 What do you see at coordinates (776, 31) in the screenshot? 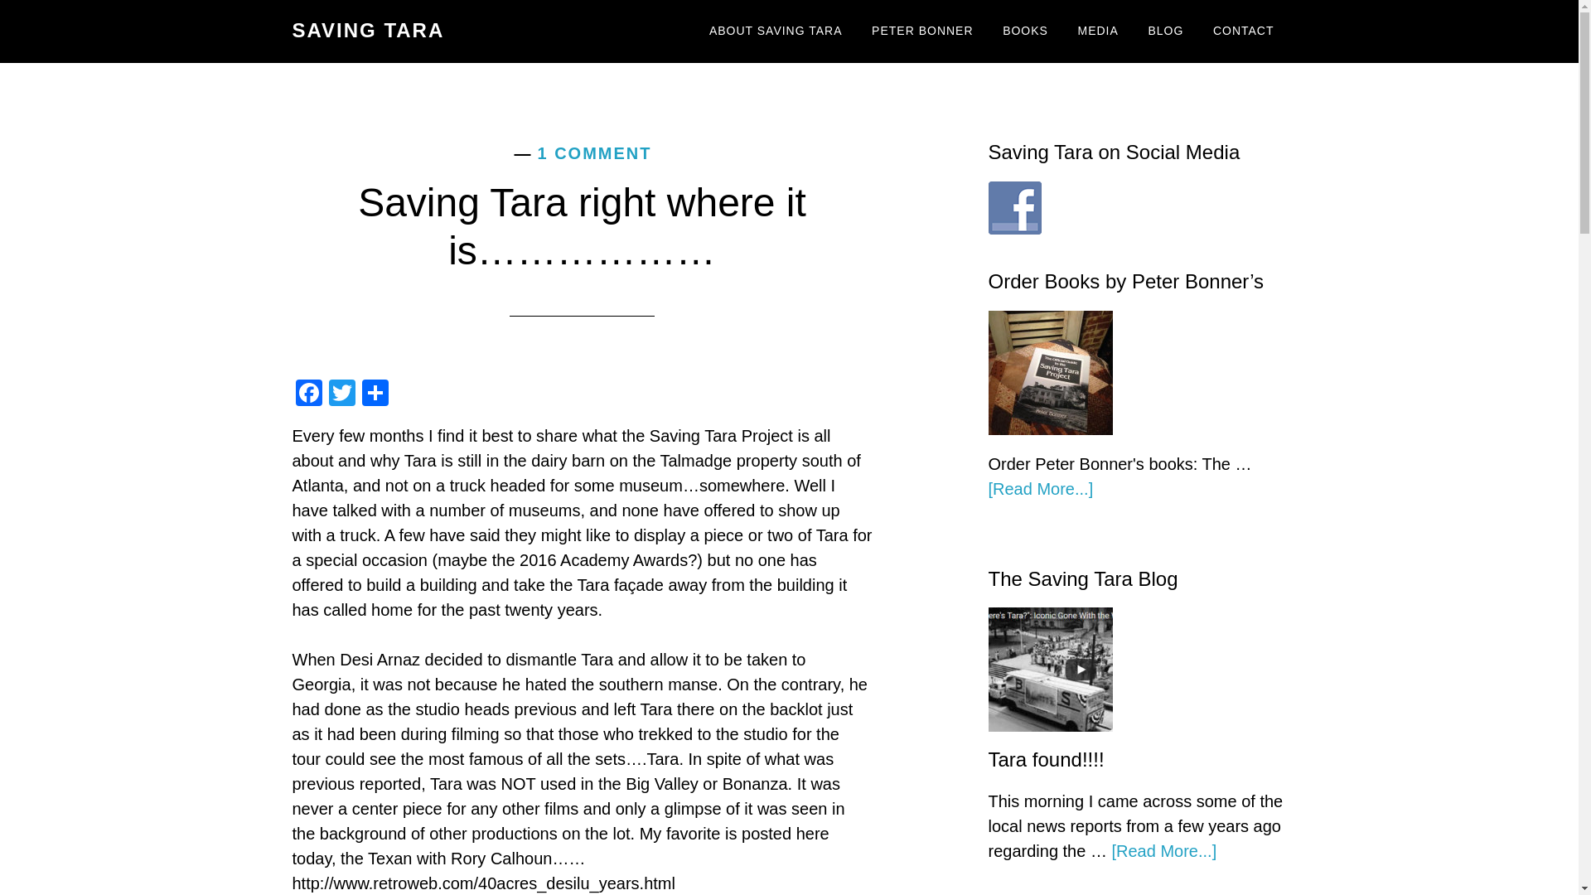
I see `ABOUT SAVING TARA` at bounding box center [776, 31].